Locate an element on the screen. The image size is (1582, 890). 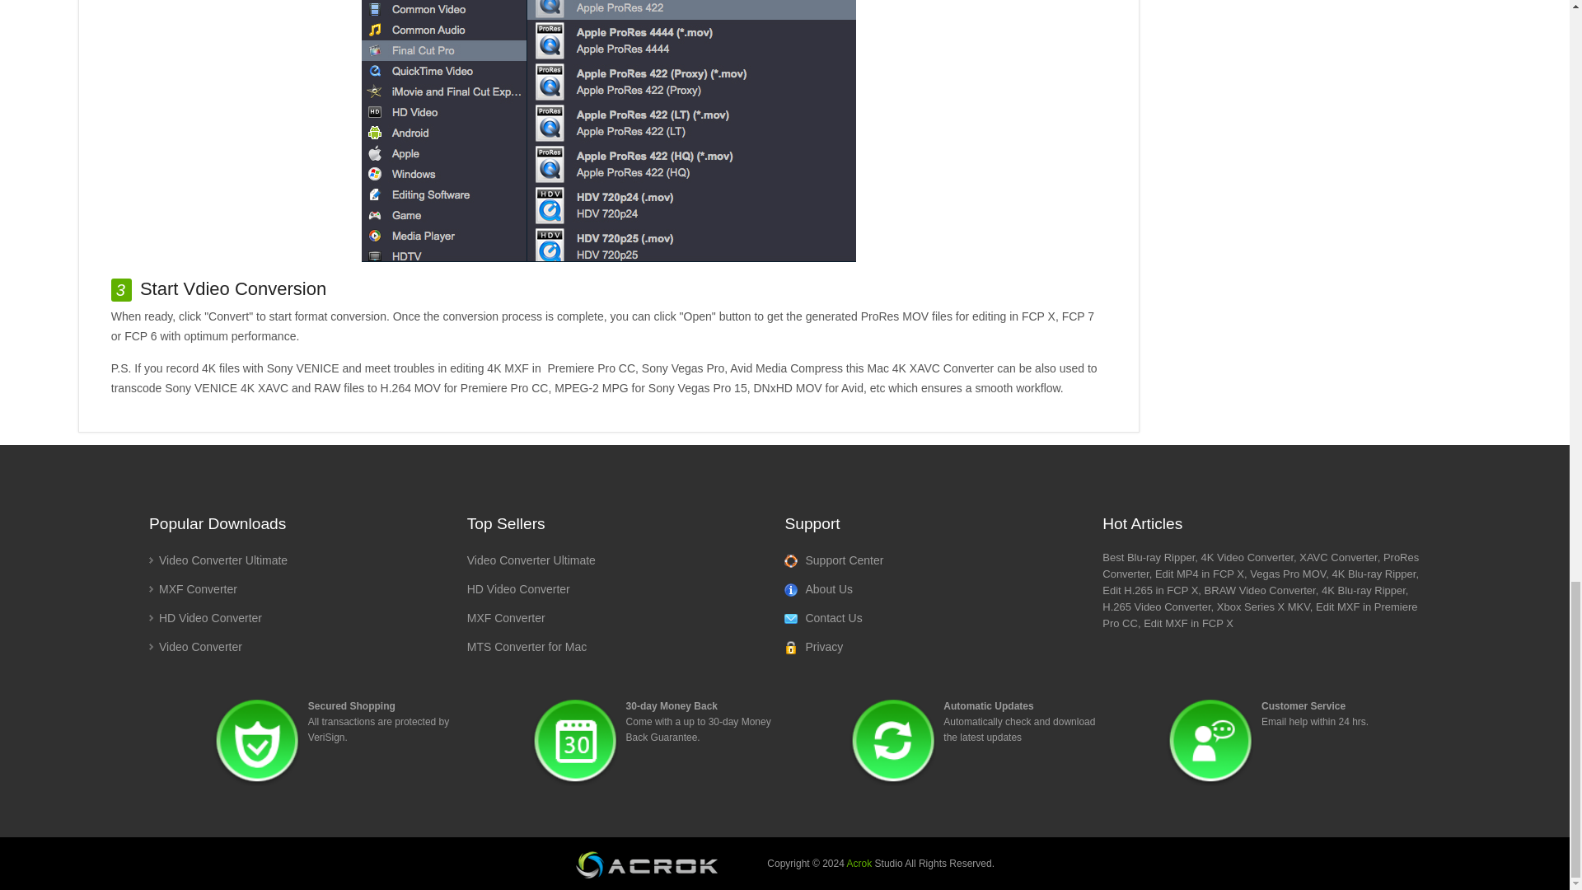
MXF Converter is located at coordinates (193, 588).